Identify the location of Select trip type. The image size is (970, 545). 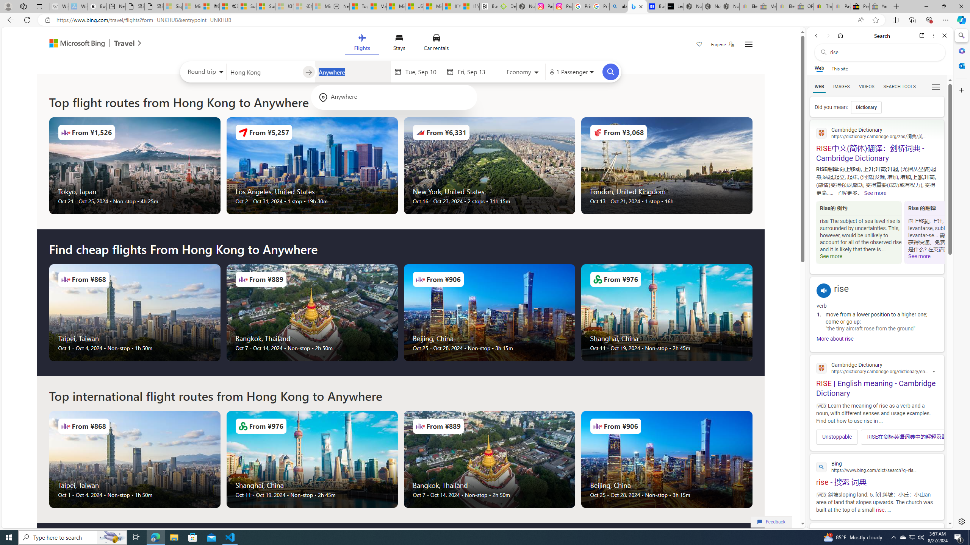
(204, 73).